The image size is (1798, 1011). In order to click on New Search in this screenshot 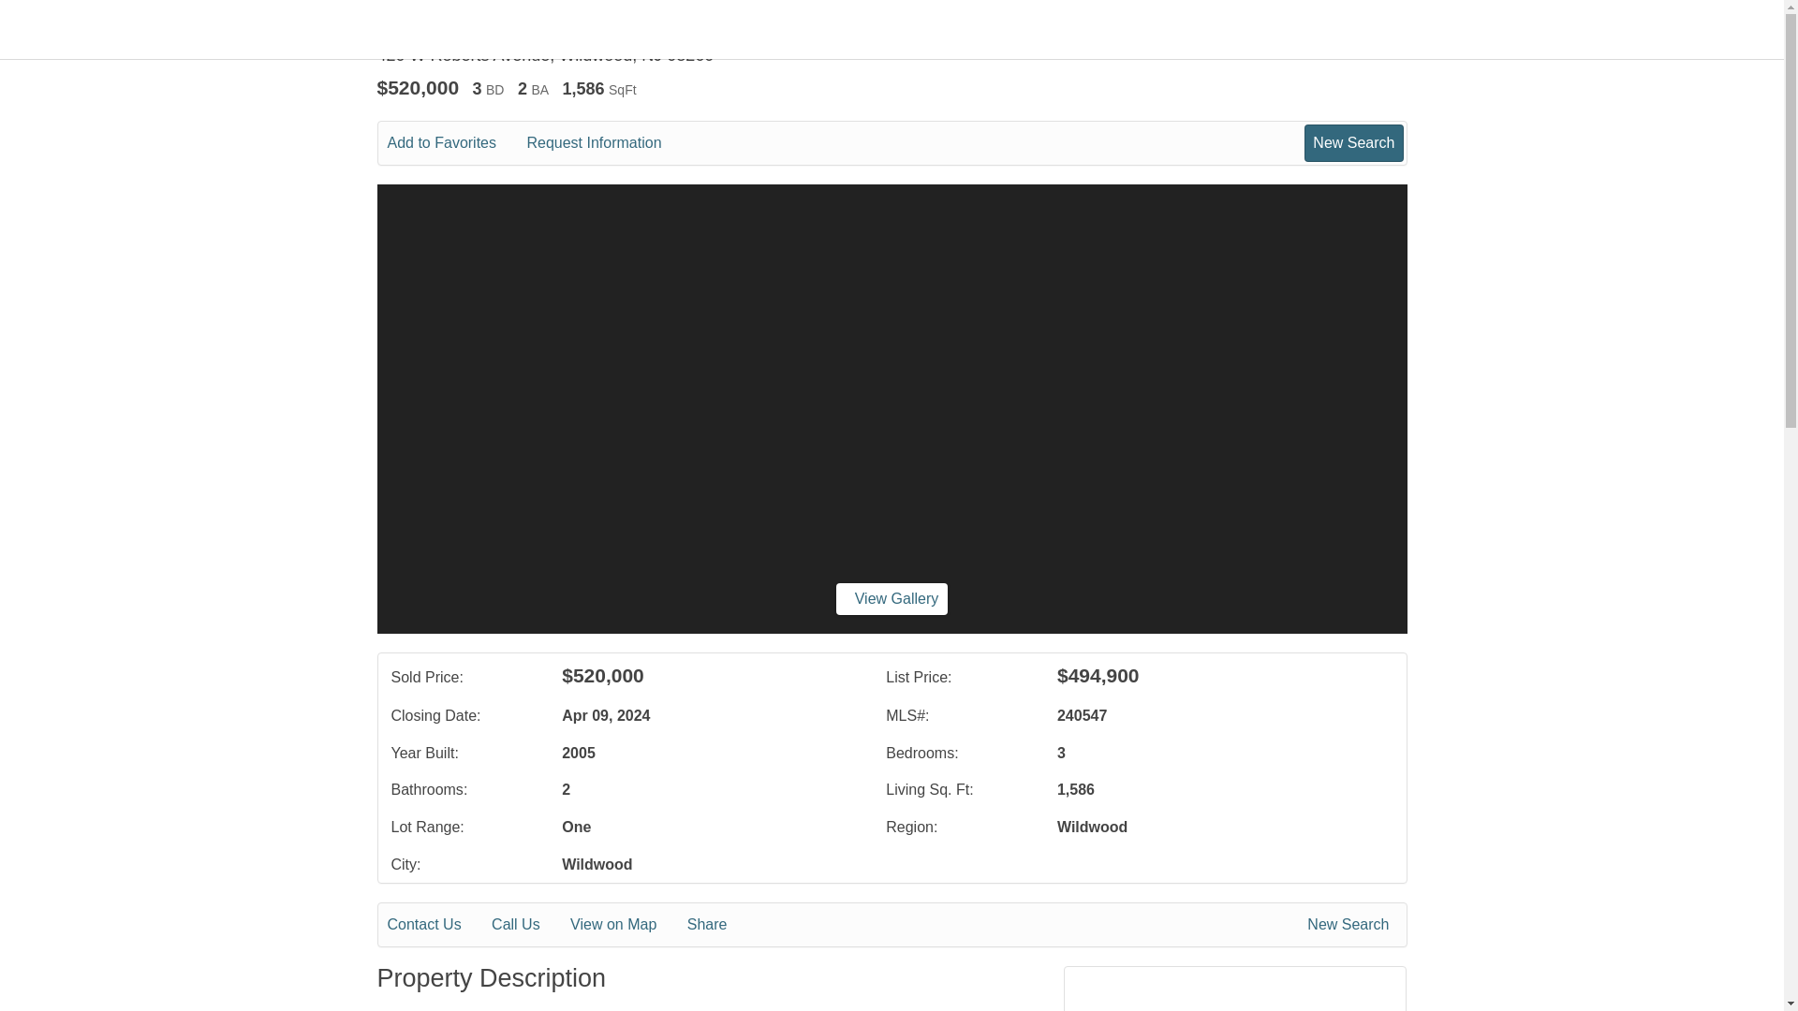, I will do `click(1351, 925)`.